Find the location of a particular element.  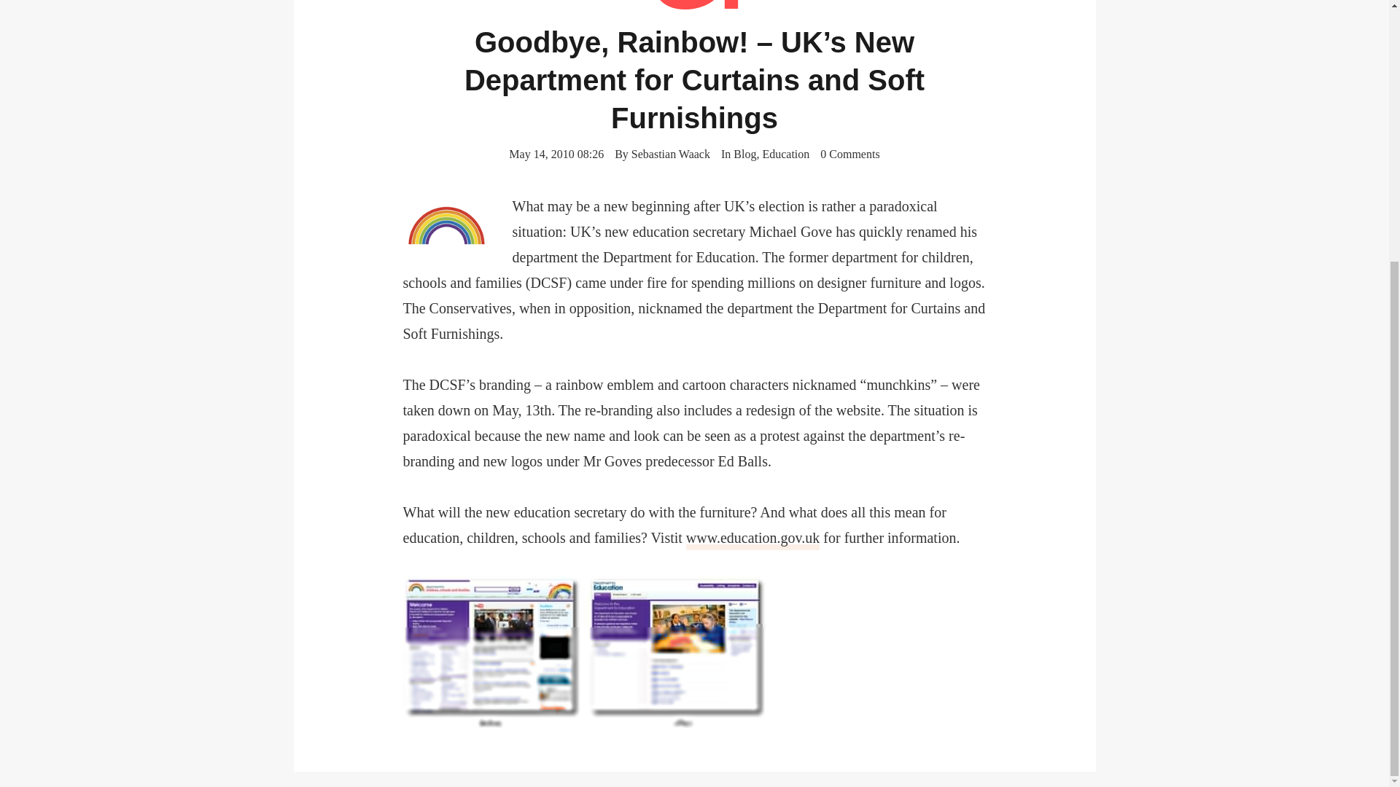

Blog is located at coordinates (744, 154).